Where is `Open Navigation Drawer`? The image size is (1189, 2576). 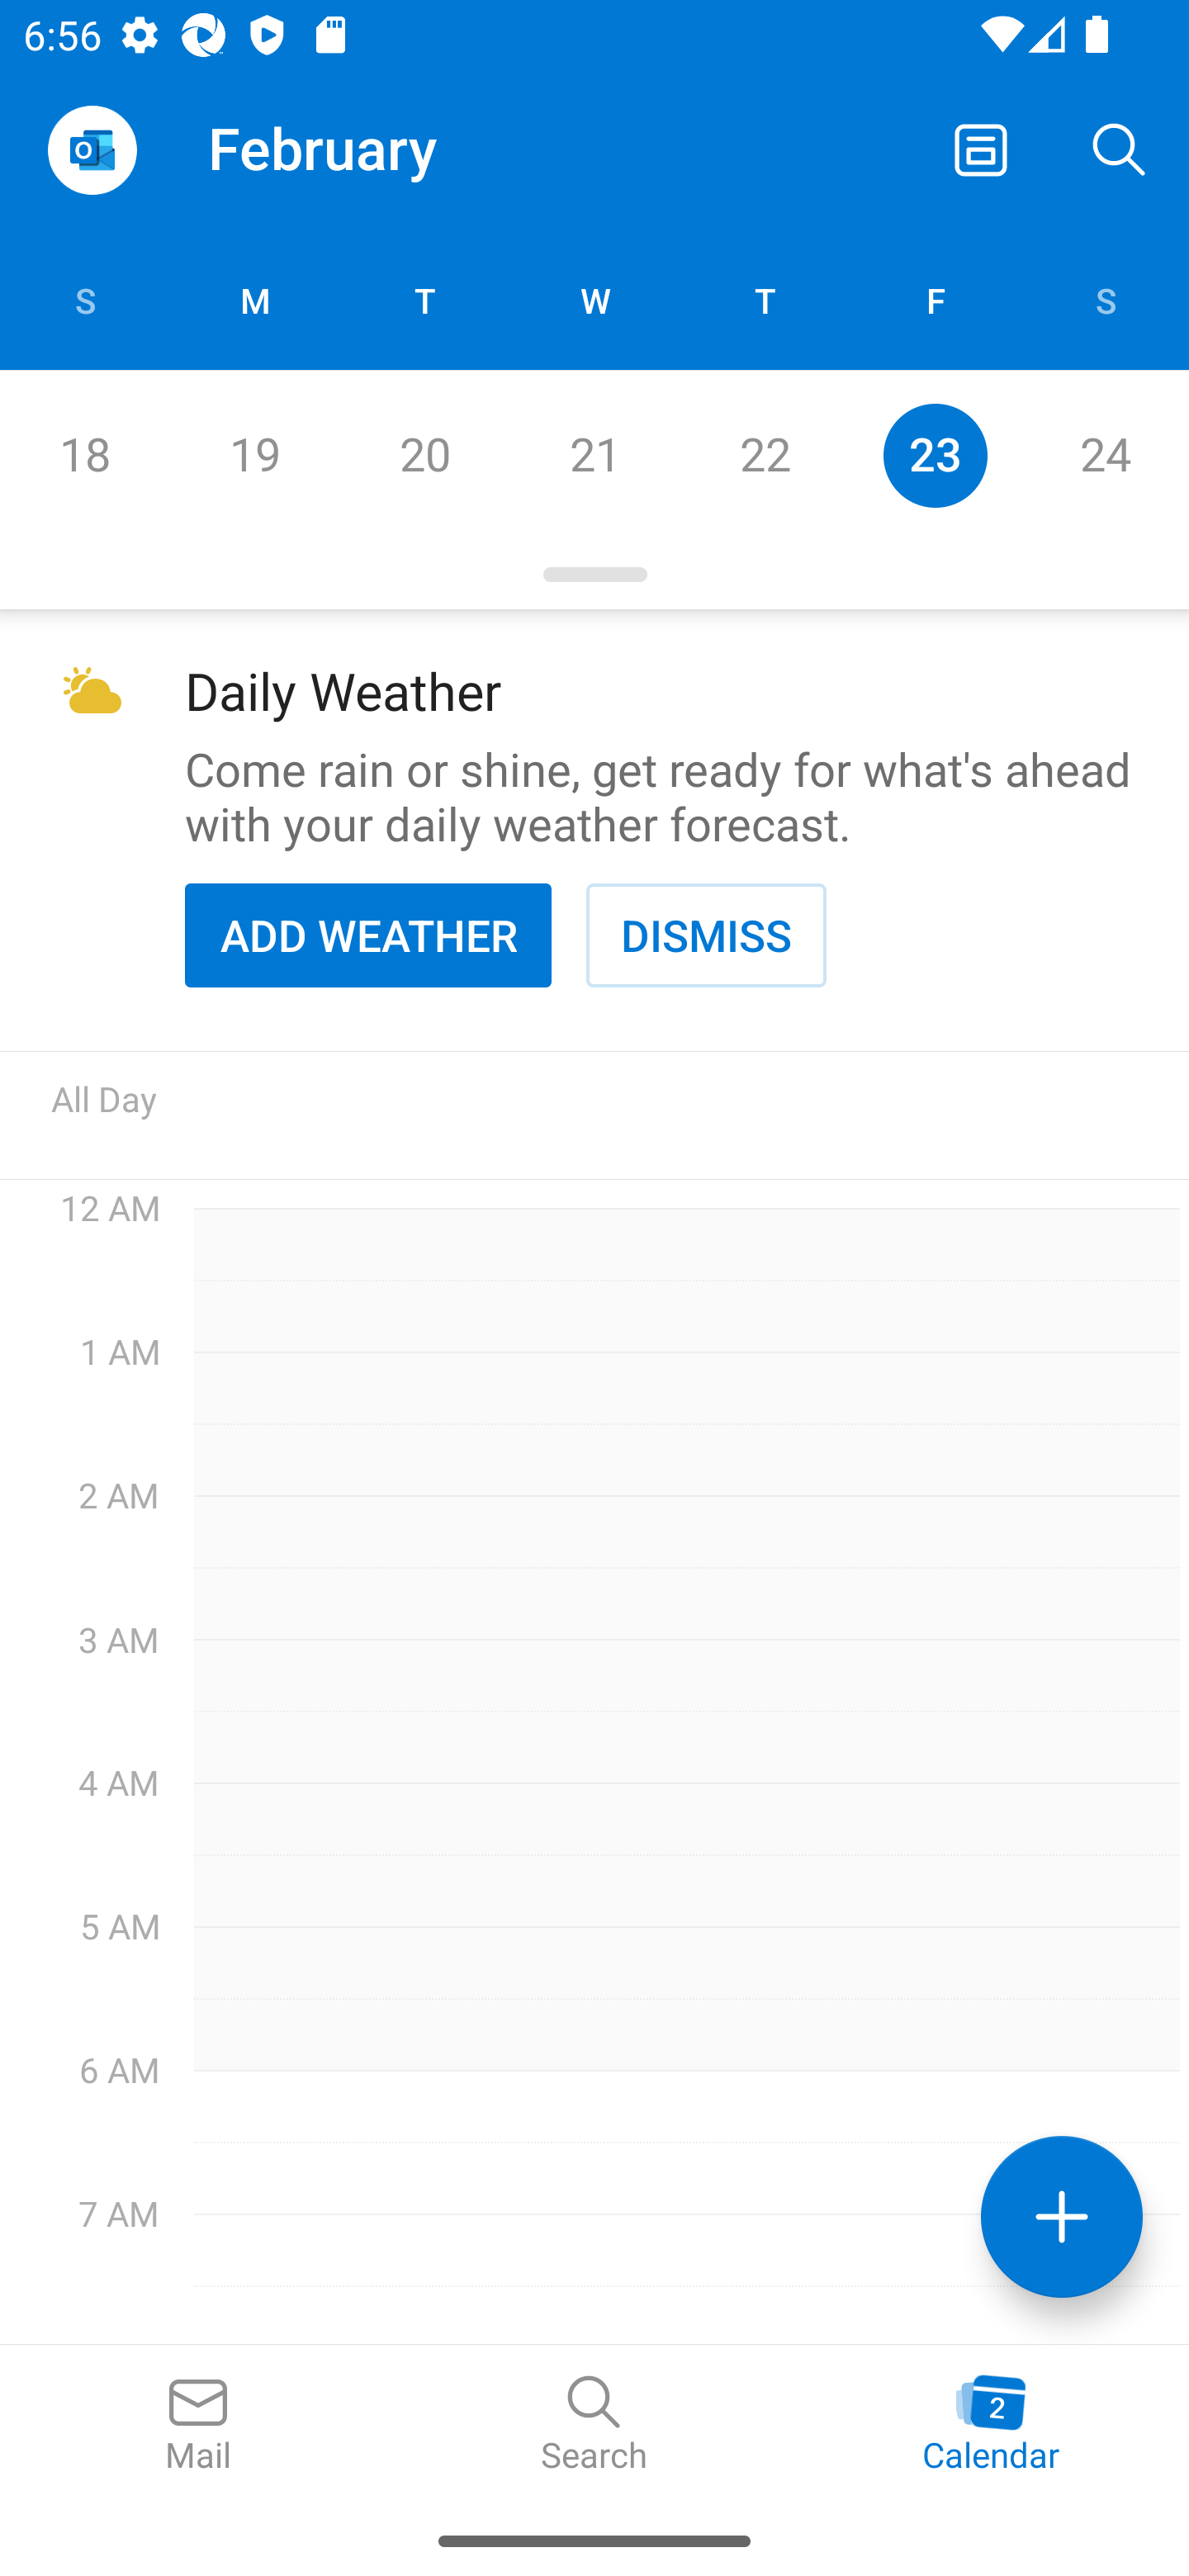 Open Navigation Drawer is located at coordinates (92, 150).